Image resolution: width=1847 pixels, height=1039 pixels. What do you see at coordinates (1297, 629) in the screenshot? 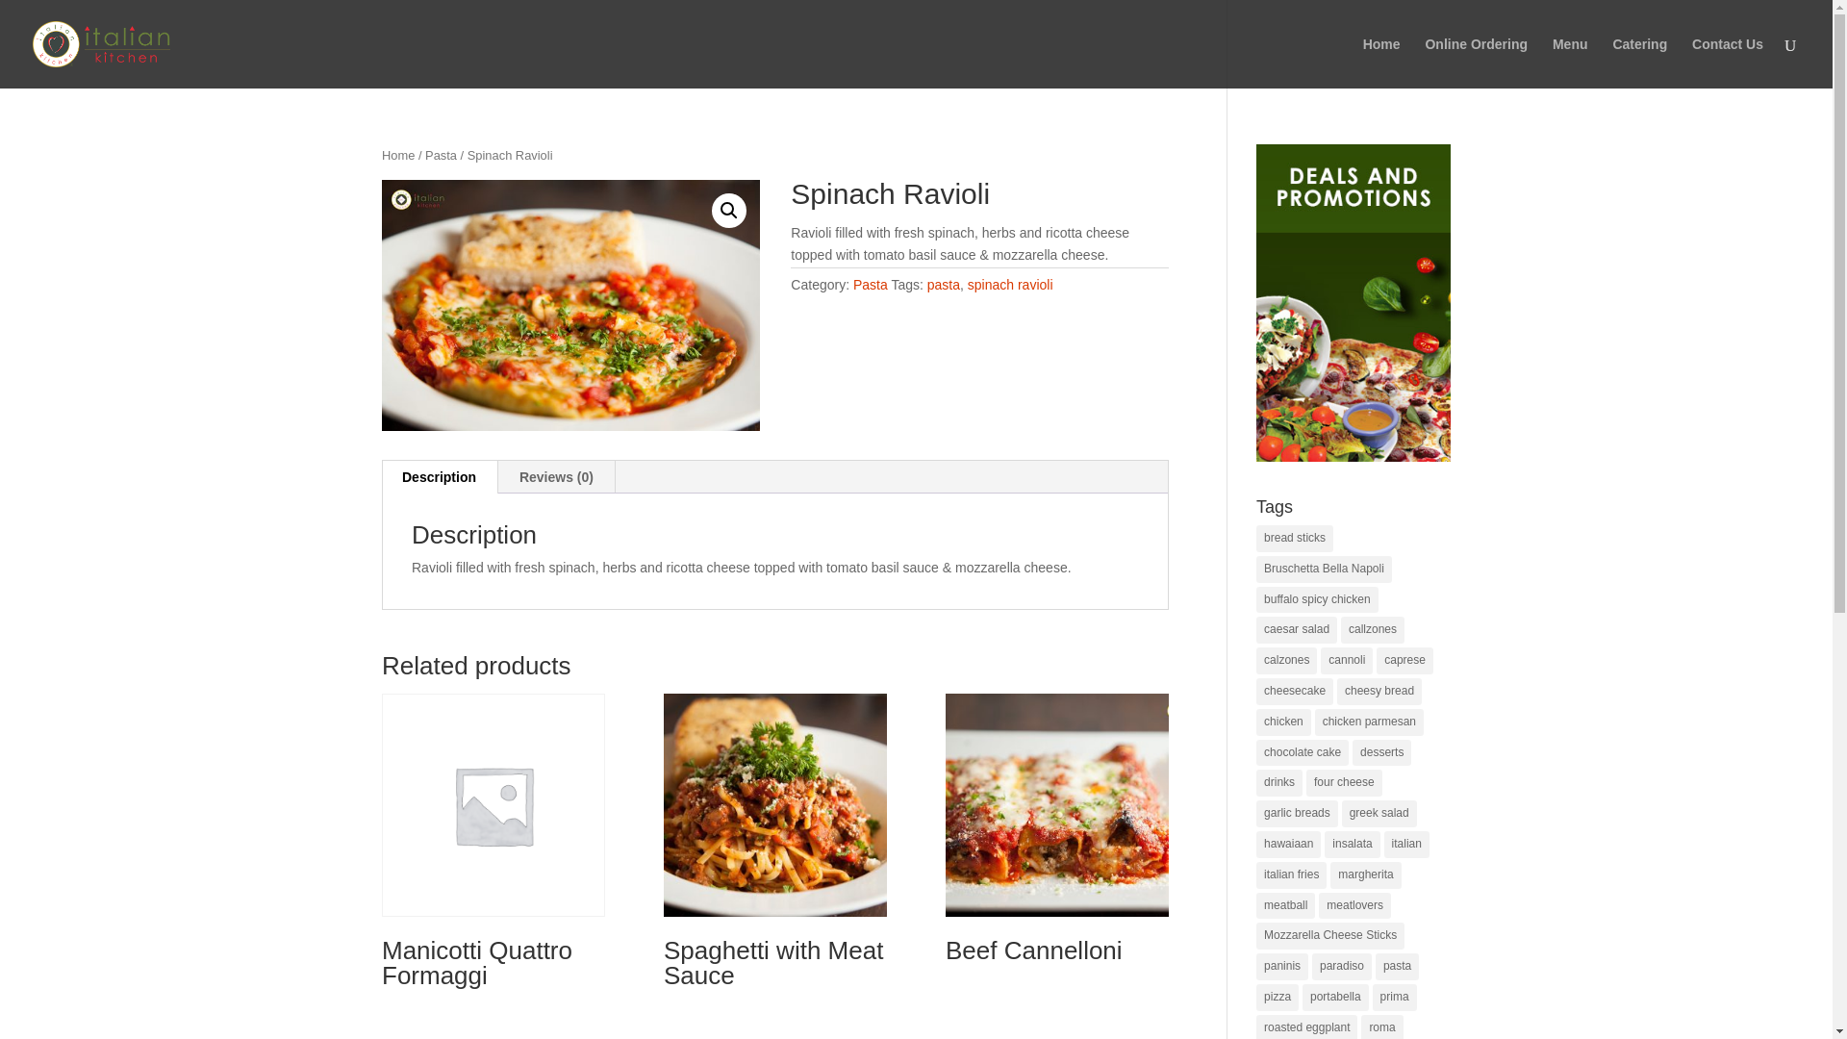
I see `caesar salad` at bounding box center [1297, 629].